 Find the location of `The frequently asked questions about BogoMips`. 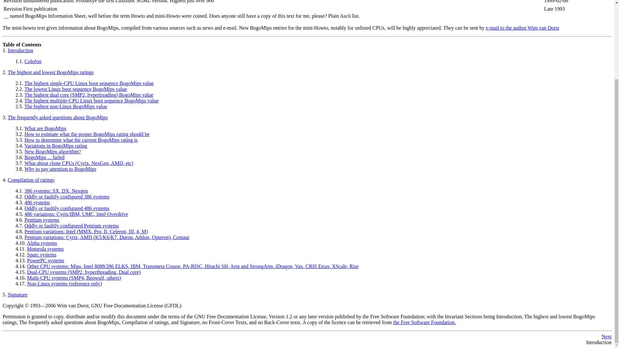

The frequently asked questions about BogoMips is located at coordinates (57, 117).